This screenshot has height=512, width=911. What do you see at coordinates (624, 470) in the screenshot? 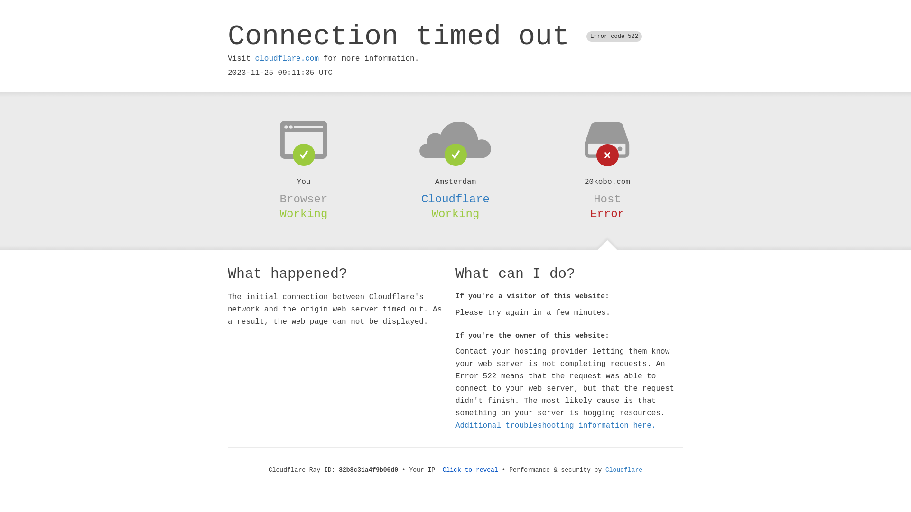
I see `Cloudflare` at bounding box center [624, 470].